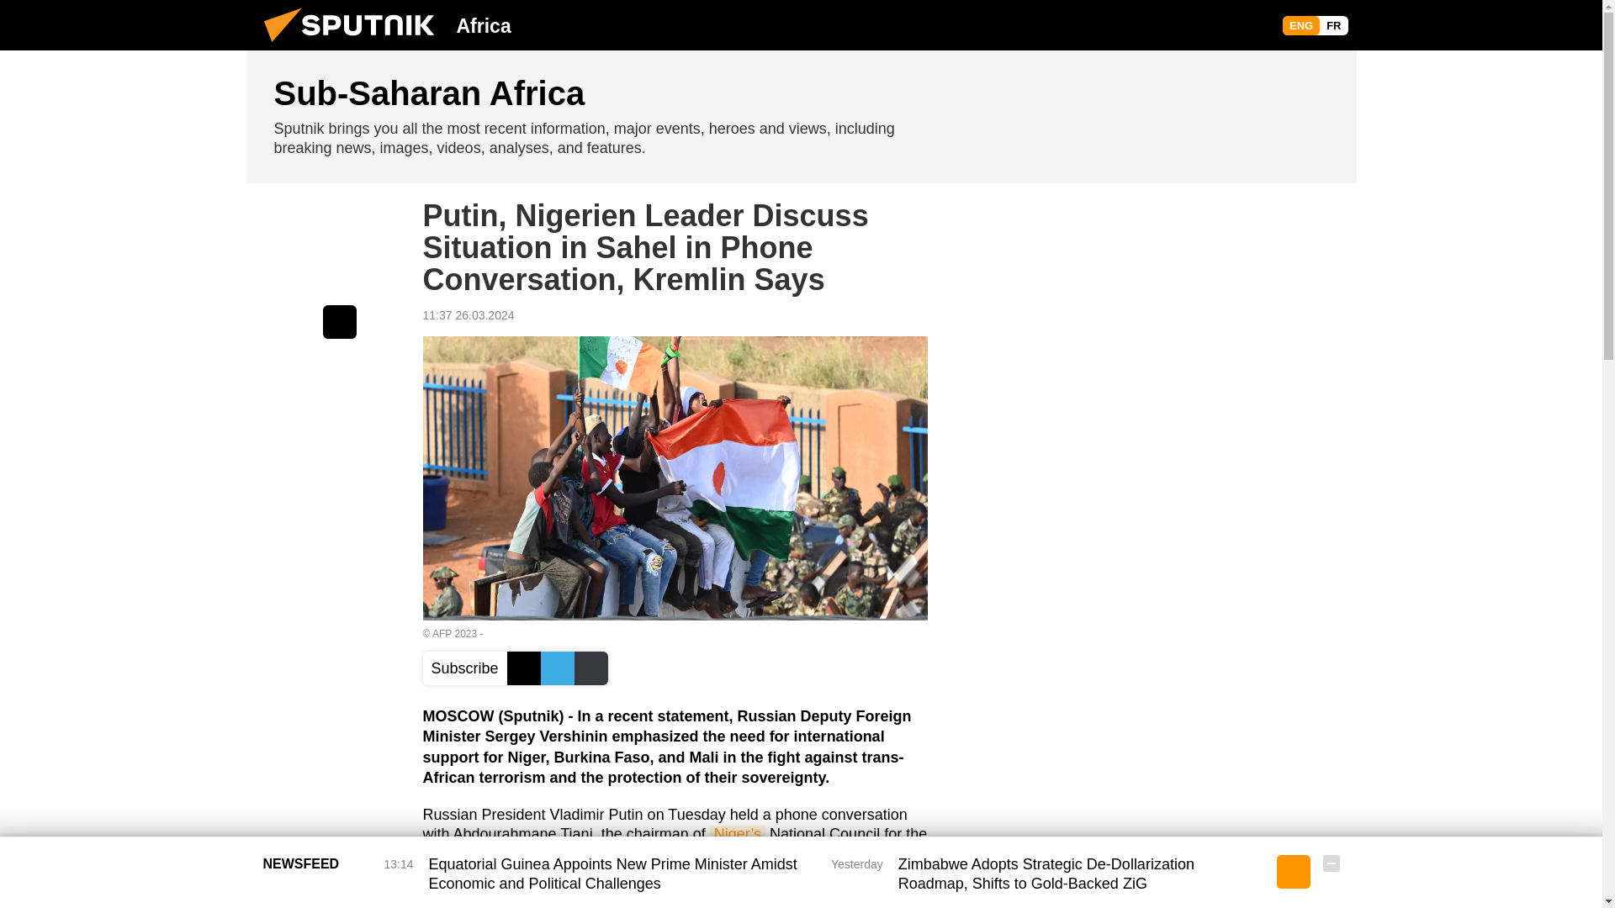 The height and width of the screenshot is (908, 1615). I want to click on FR, so click(1332, 25).